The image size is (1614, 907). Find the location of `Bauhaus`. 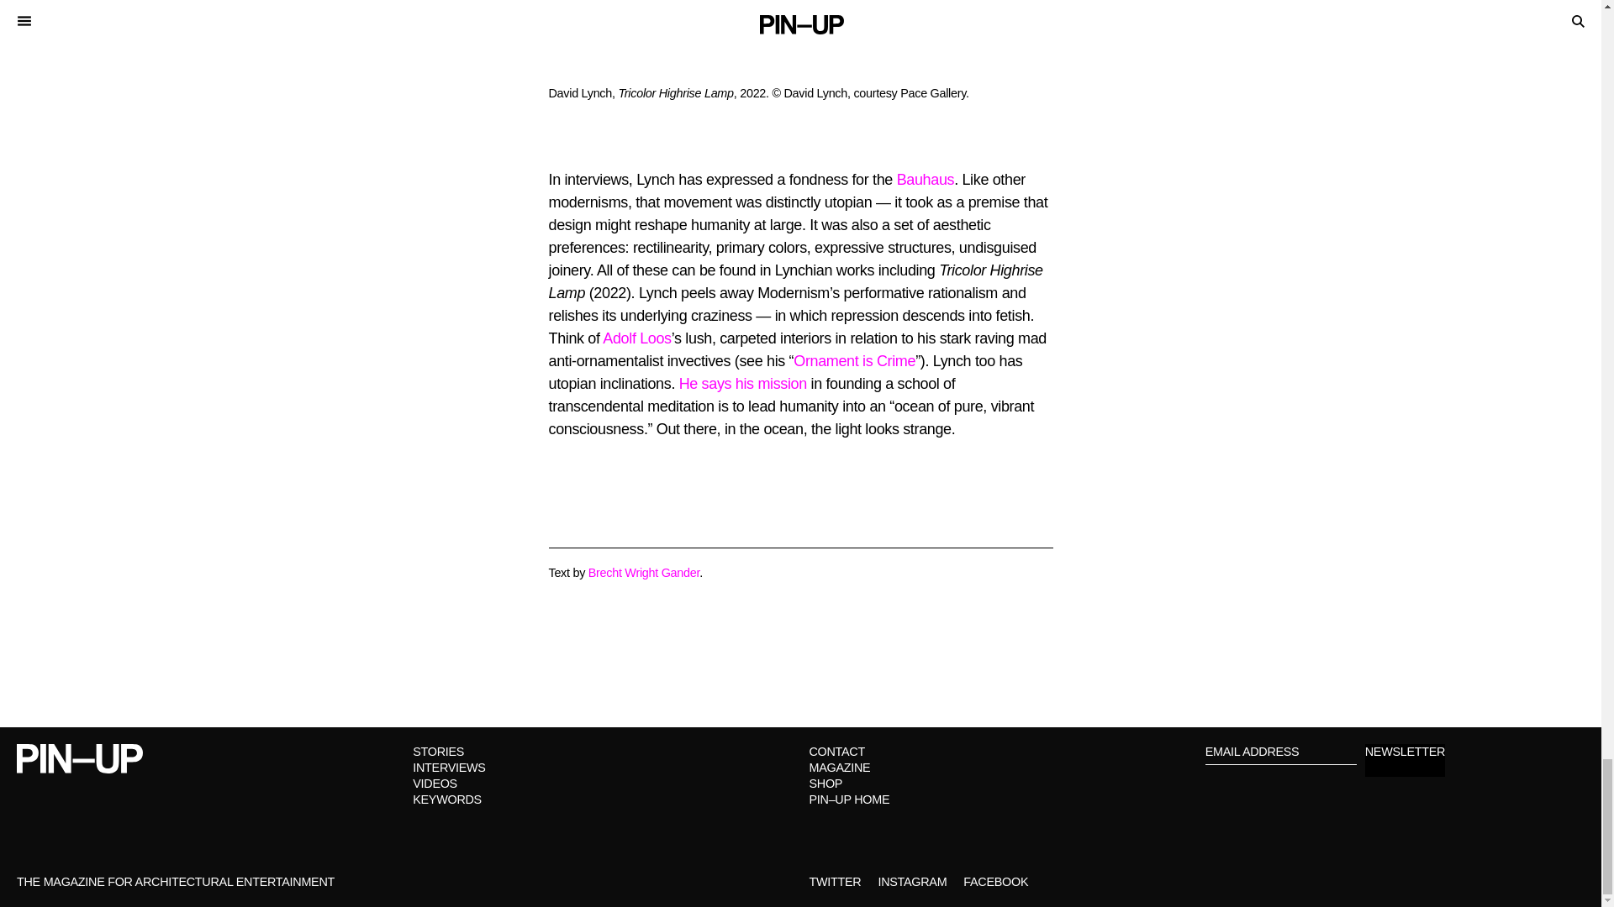

Bauhaus is located at coordinates (926, 180).